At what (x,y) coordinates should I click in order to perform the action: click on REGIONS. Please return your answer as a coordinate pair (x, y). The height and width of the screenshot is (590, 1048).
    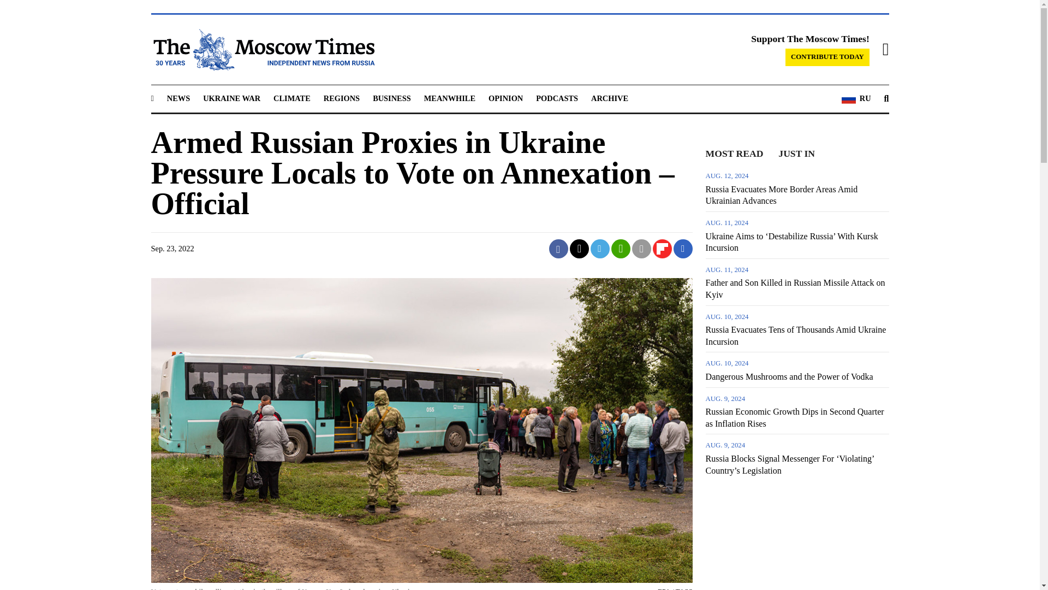
    Looking at the image, I should click on (342, 98).